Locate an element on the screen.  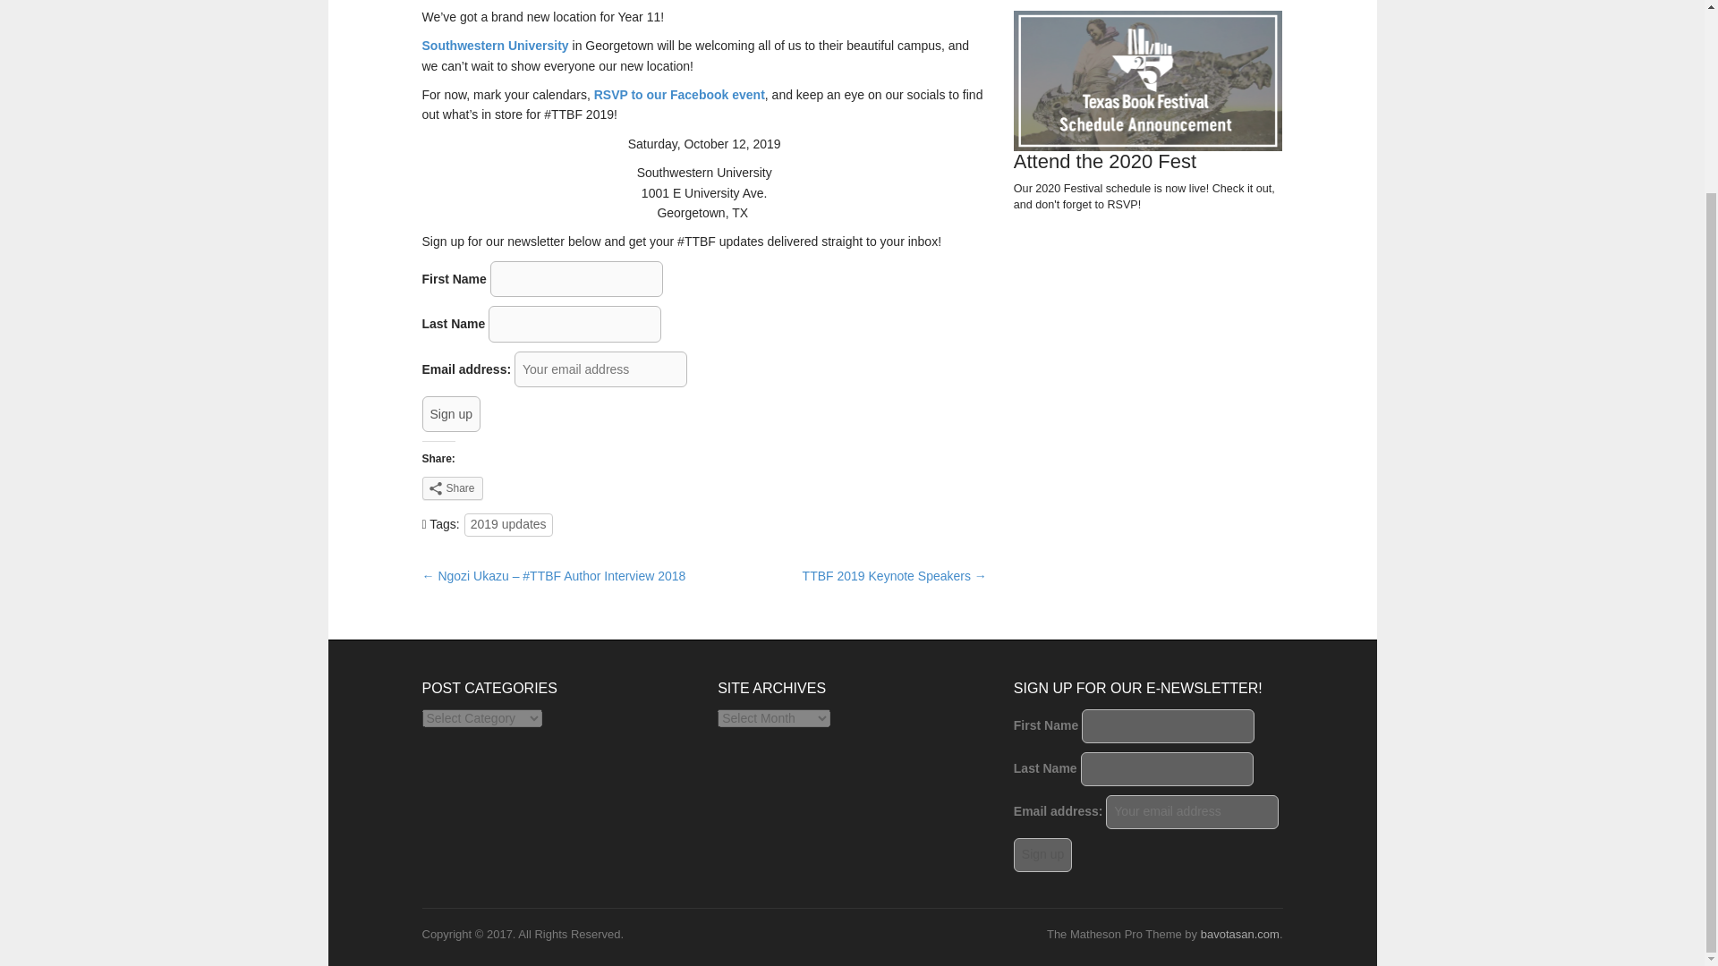
Sign up is located at coordinates (451, 413).